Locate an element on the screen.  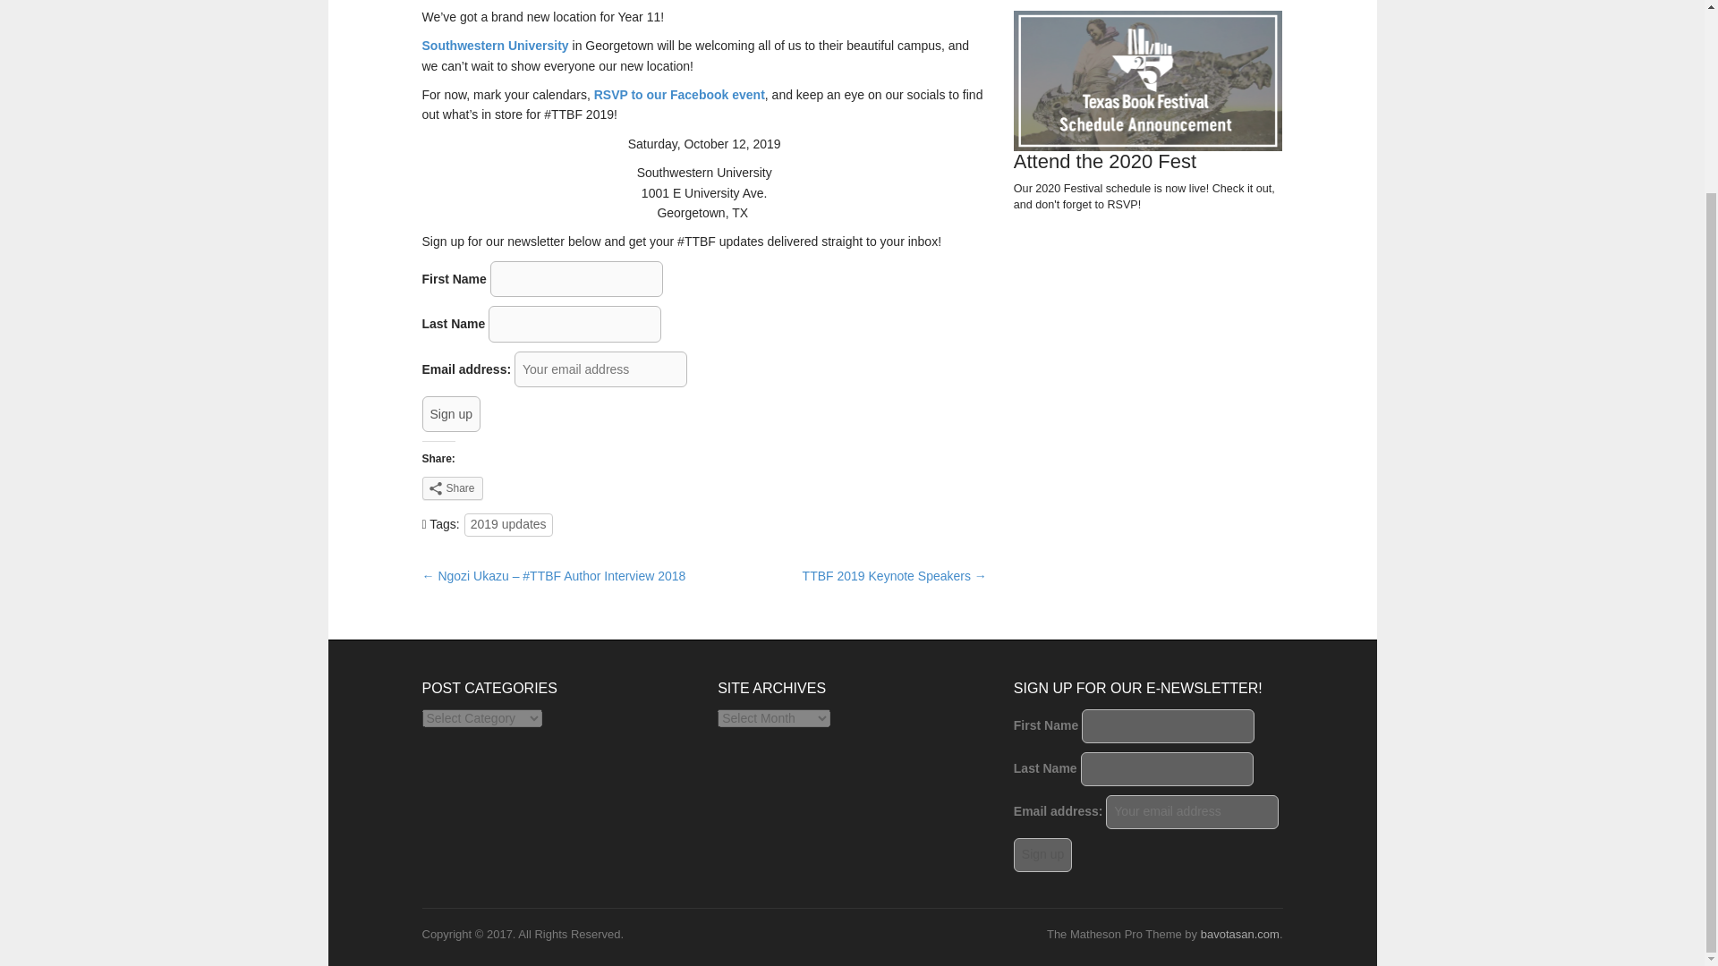
Sign up is located at coordinates (451, 413).